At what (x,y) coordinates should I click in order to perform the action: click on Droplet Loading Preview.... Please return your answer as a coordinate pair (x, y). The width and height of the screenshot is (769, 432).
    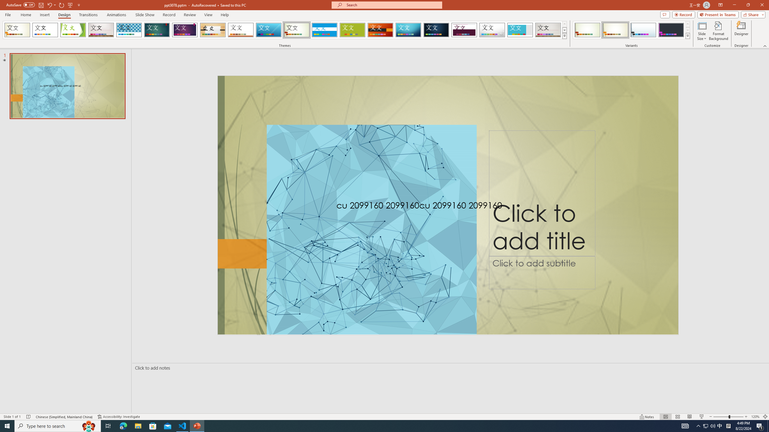
    Looking at the image, I should click on (492, 30).